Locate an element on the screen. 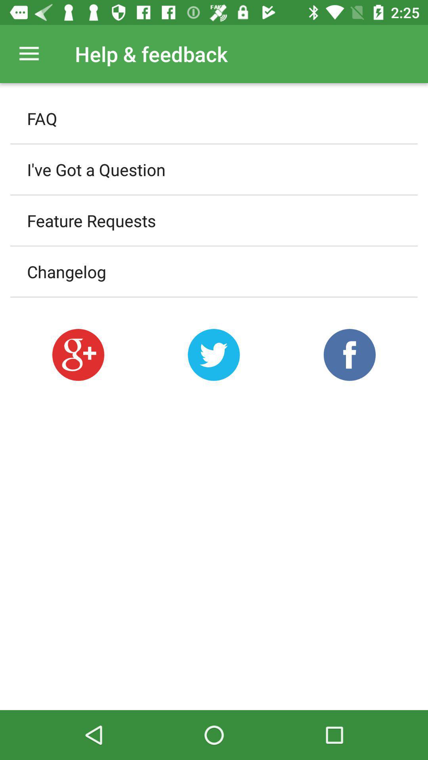 This screenshot has height=760, width=428. turn on the item above changelog icon is located at coordinates (214, 220).